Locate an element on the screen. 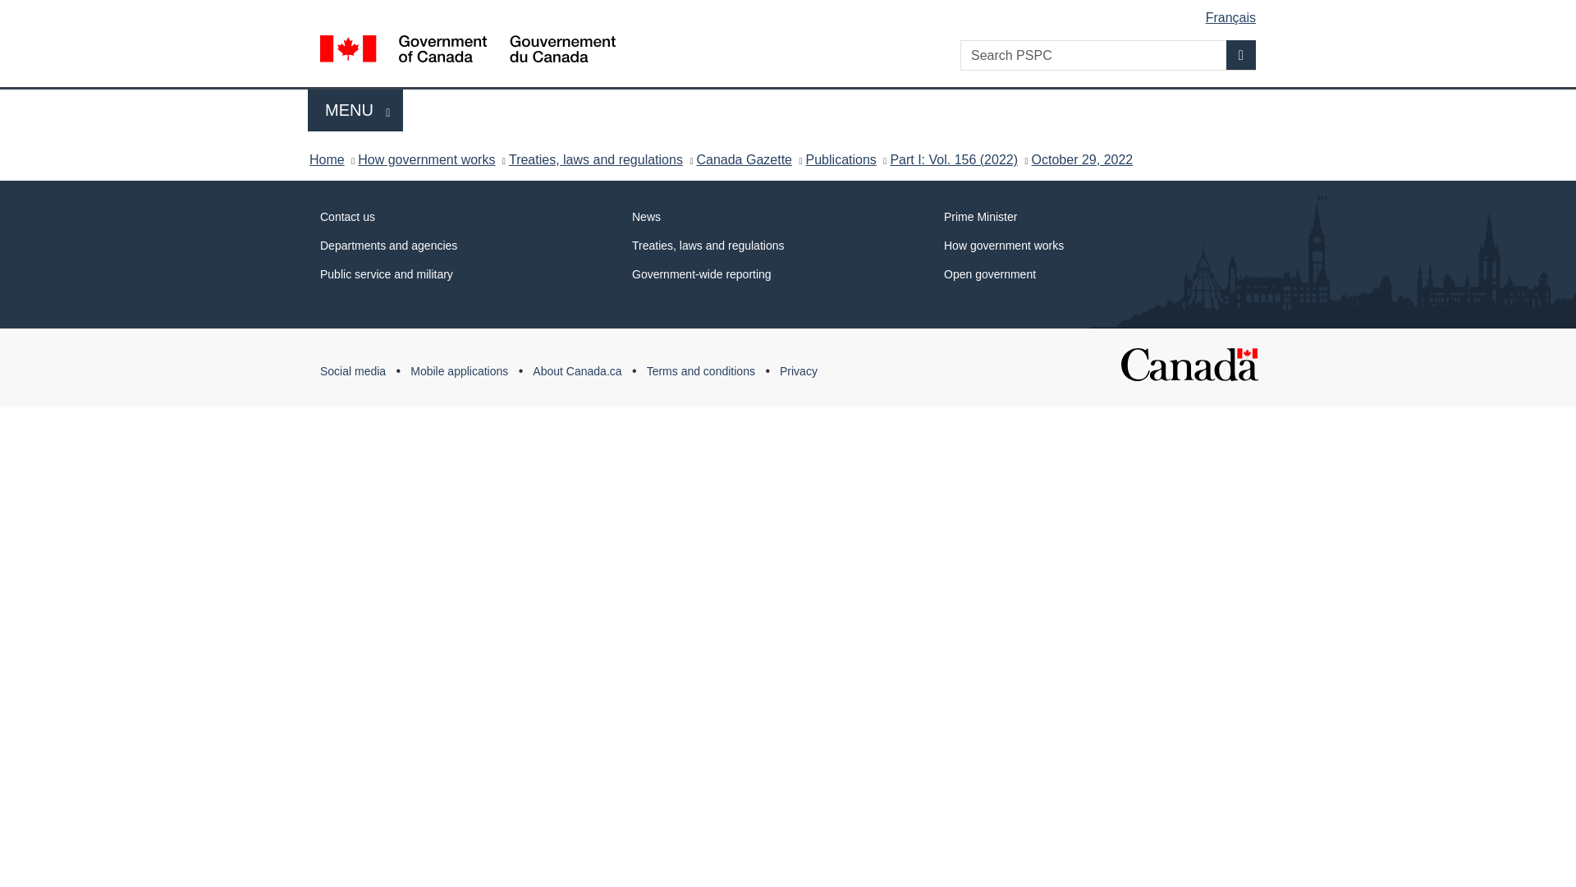 Image resolution: width=1576 pixels, height=887 pixels. How government works is located at coordinates (1082, 159).